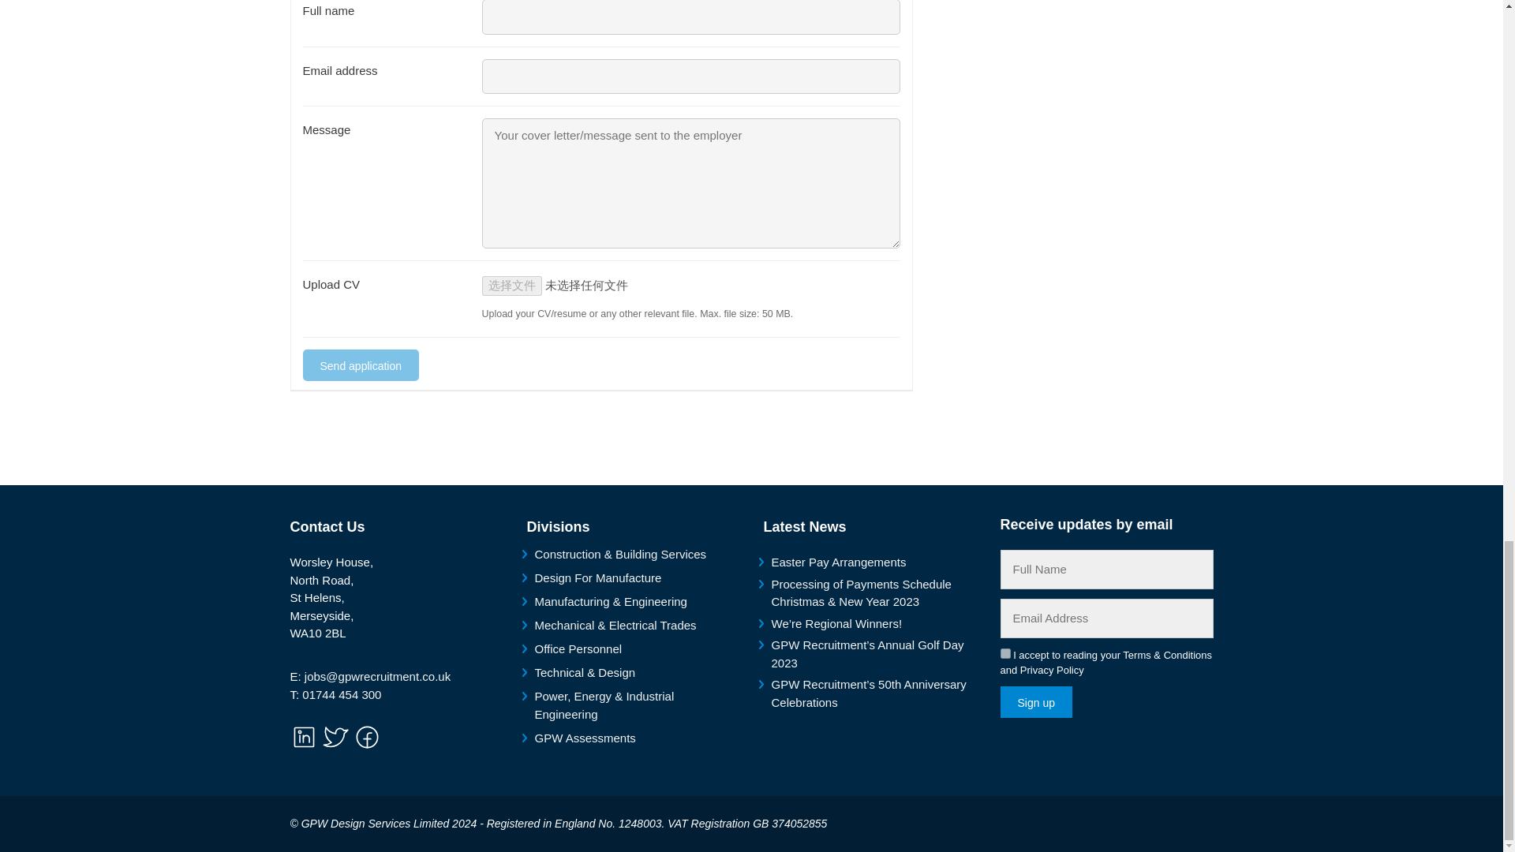 Image resolution: width=1515 pixels, height=852 pixels. I want to click on Sign up, so click(1036, 702).